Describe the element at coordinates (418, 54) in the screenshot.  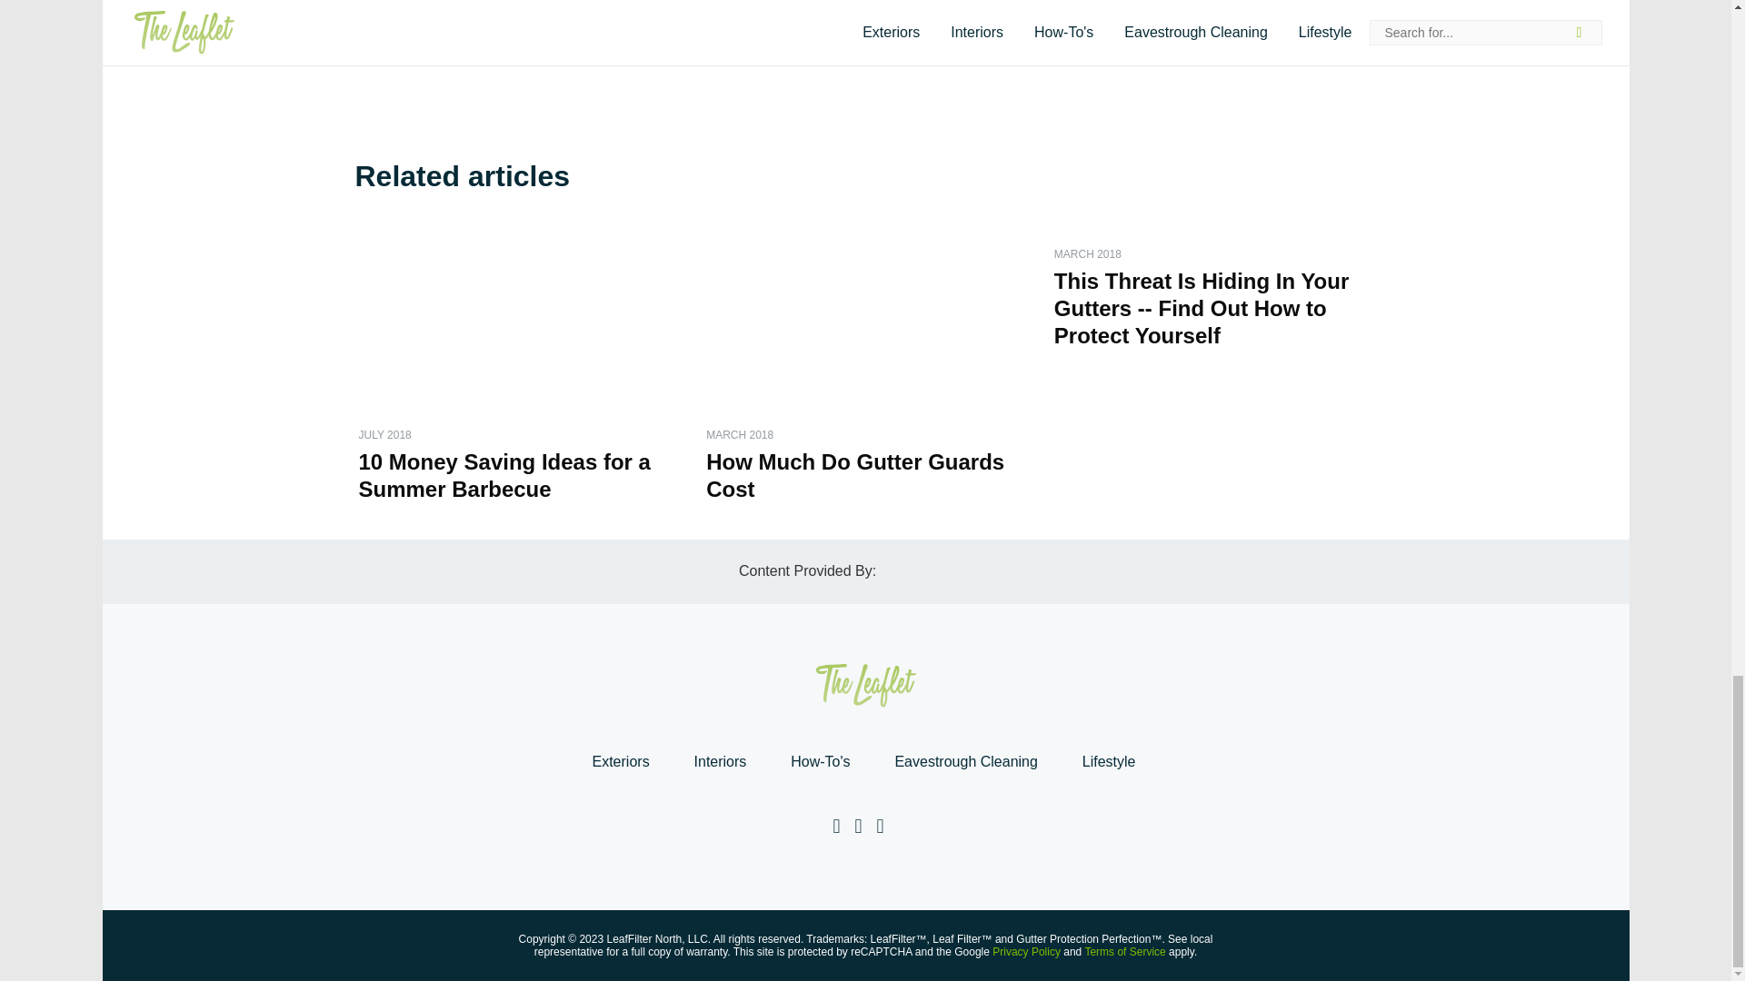
I see `LeafFilter` at that location.